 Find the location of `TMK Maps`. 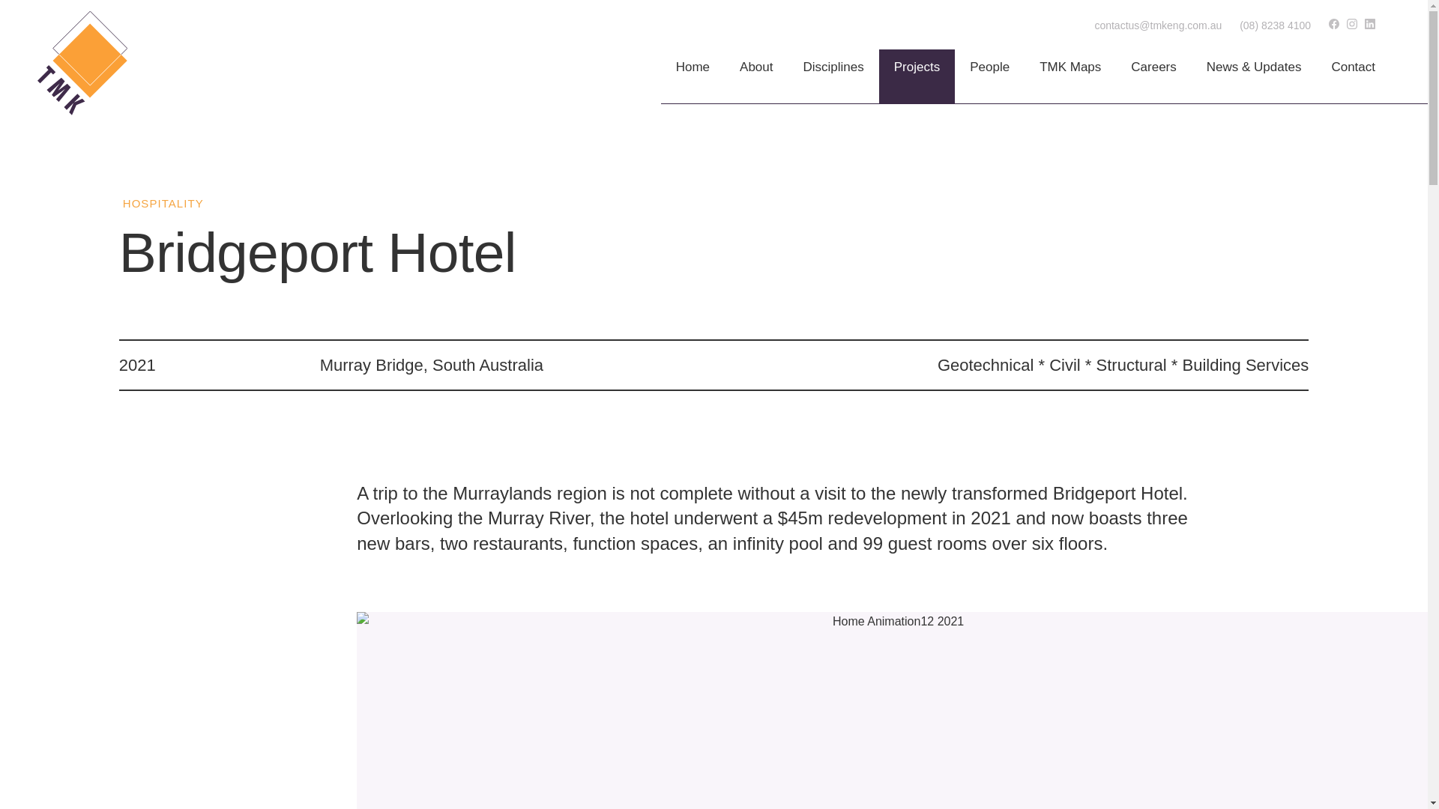

TMK Maps is located at coordinates (1070, 76).